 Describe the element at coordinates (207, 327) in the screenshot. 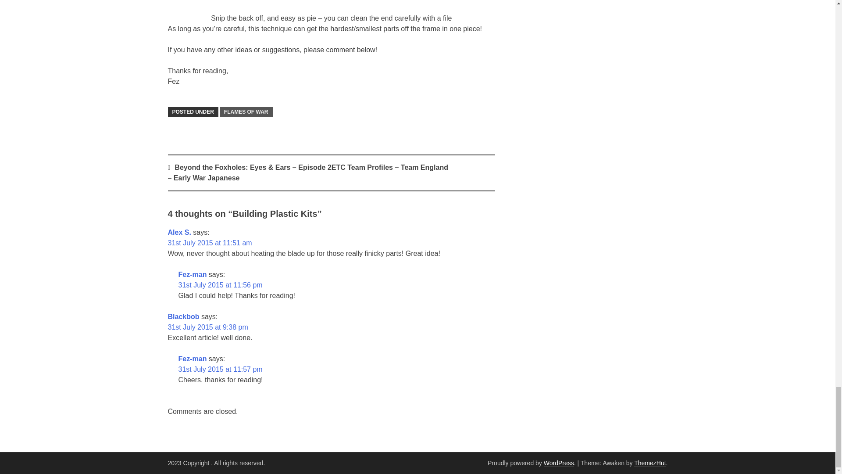

I see `31st July 2015 at 9:38 pm` at that location.